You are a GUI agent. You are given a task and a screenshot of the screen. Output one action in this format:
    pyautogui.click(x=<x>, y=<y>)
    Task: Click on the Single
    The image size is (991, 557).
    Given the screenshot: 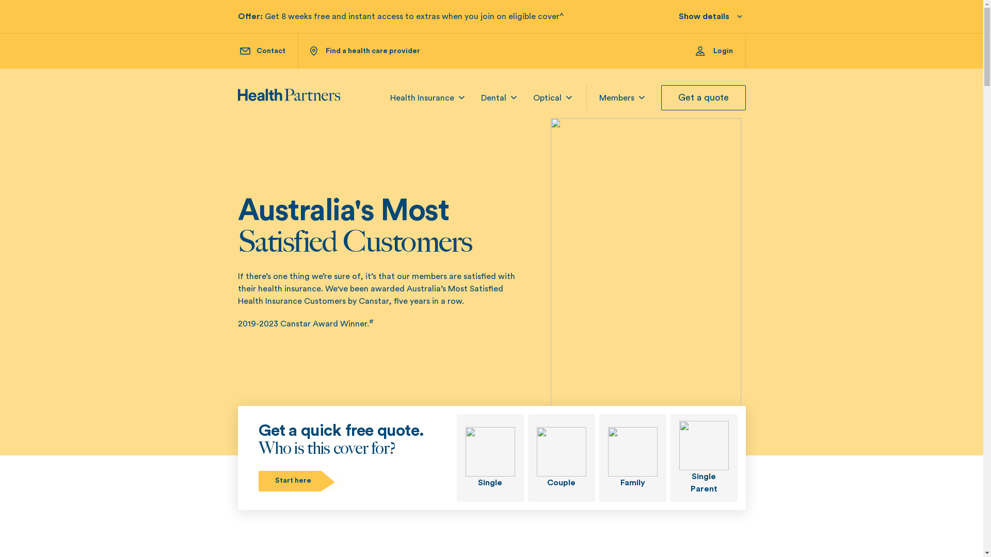 What is the action you would take?
    pyautogui.click(x=489, y=458)
    